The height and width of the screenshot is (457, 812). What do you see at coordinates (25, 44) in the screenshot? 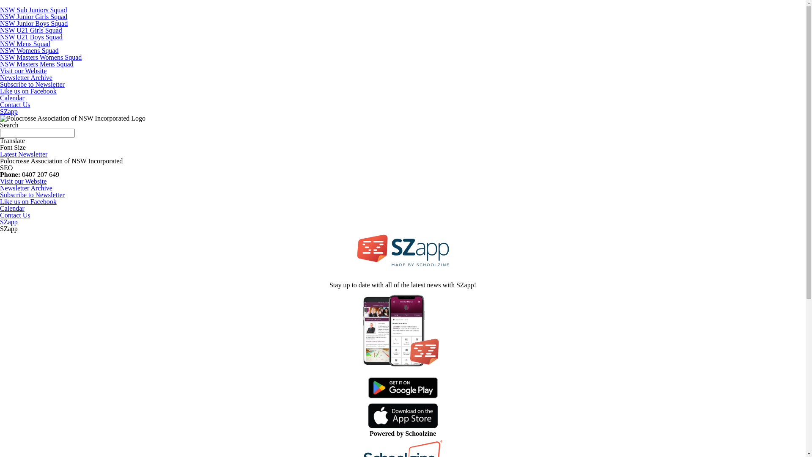
I see `NSW Mens Squad` at bounding box center [25, 44].